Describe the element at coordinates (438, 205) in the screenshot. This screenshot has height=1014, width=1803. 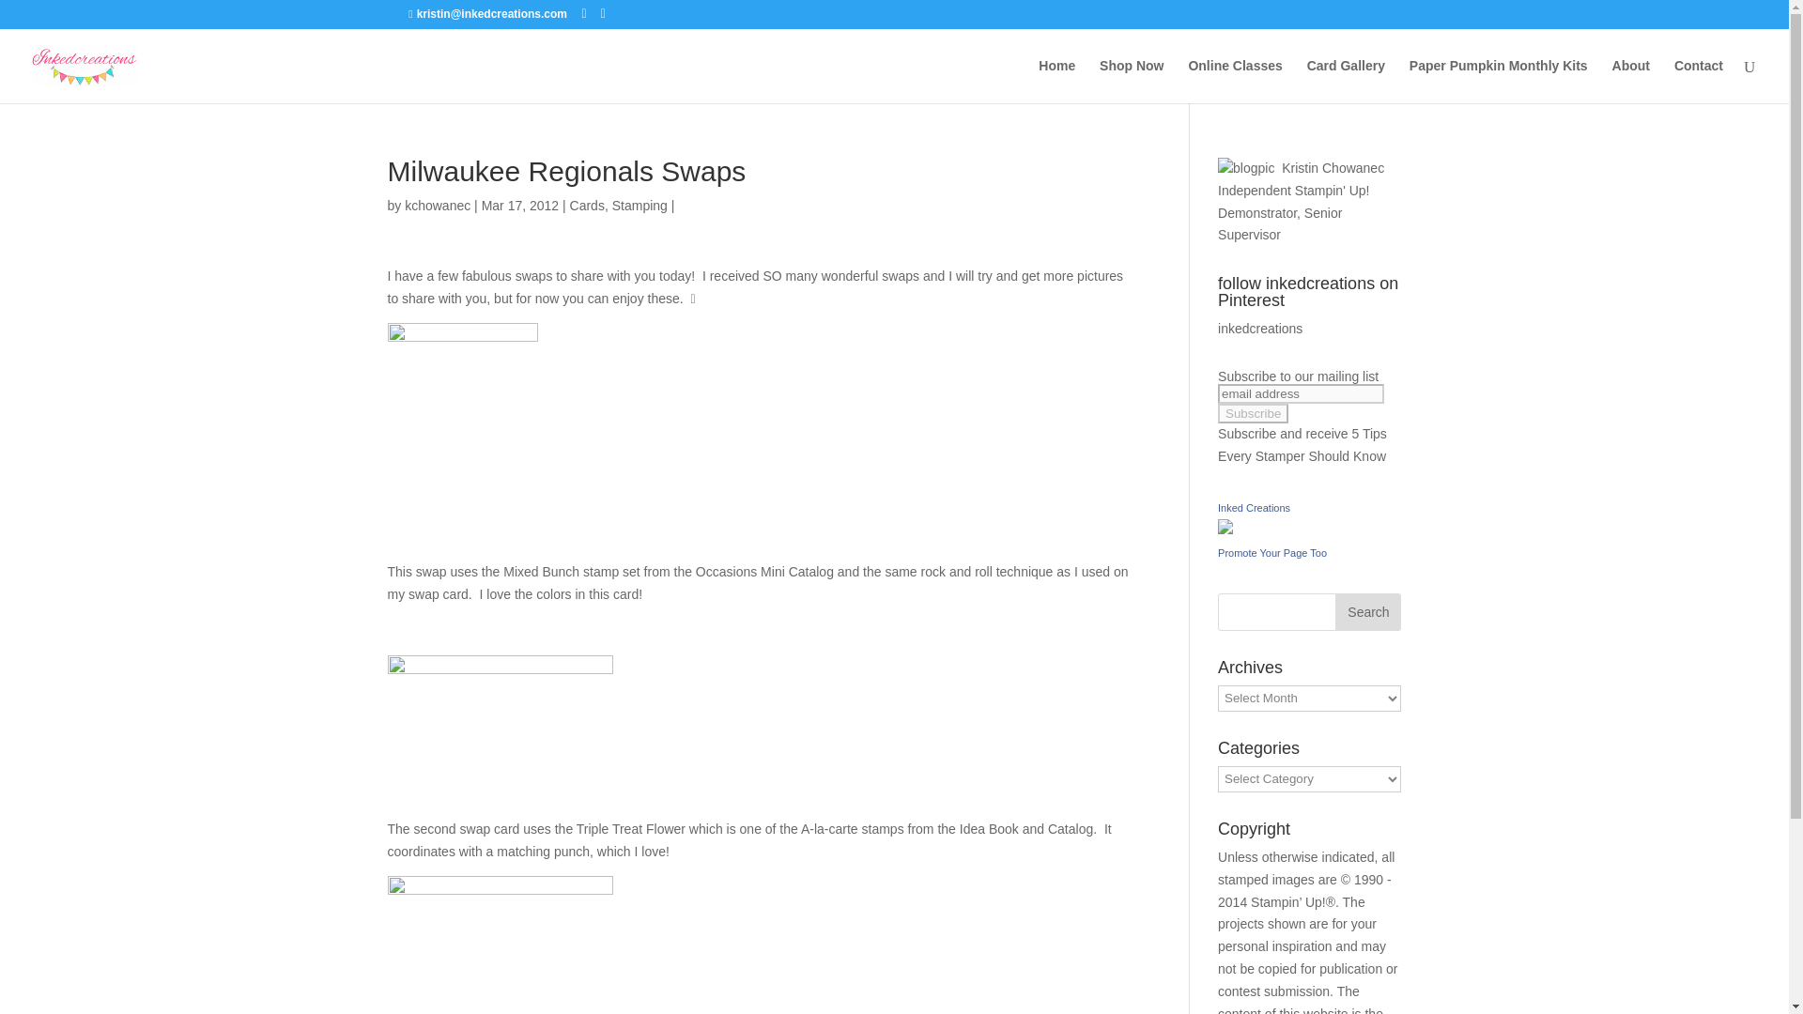
I see `kchowanec` at that location.